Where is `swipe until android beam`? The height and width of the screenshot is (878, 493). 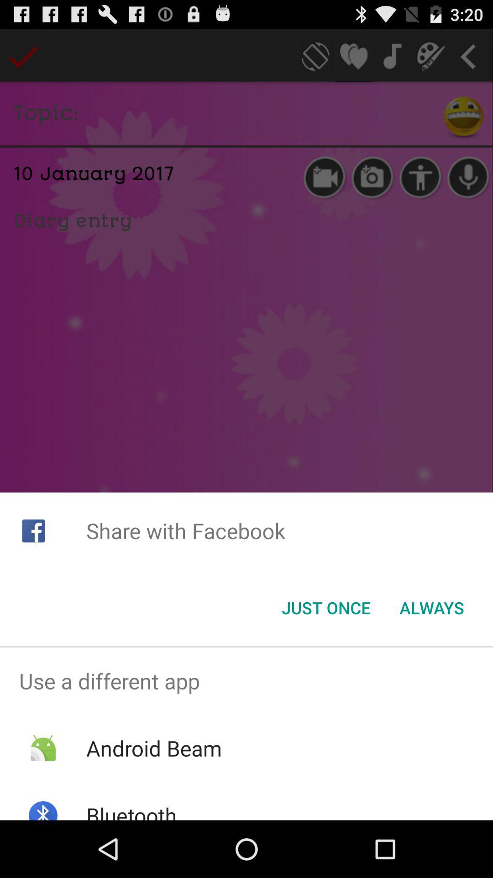
swipe until android beam is located at coordinates (153, 748).